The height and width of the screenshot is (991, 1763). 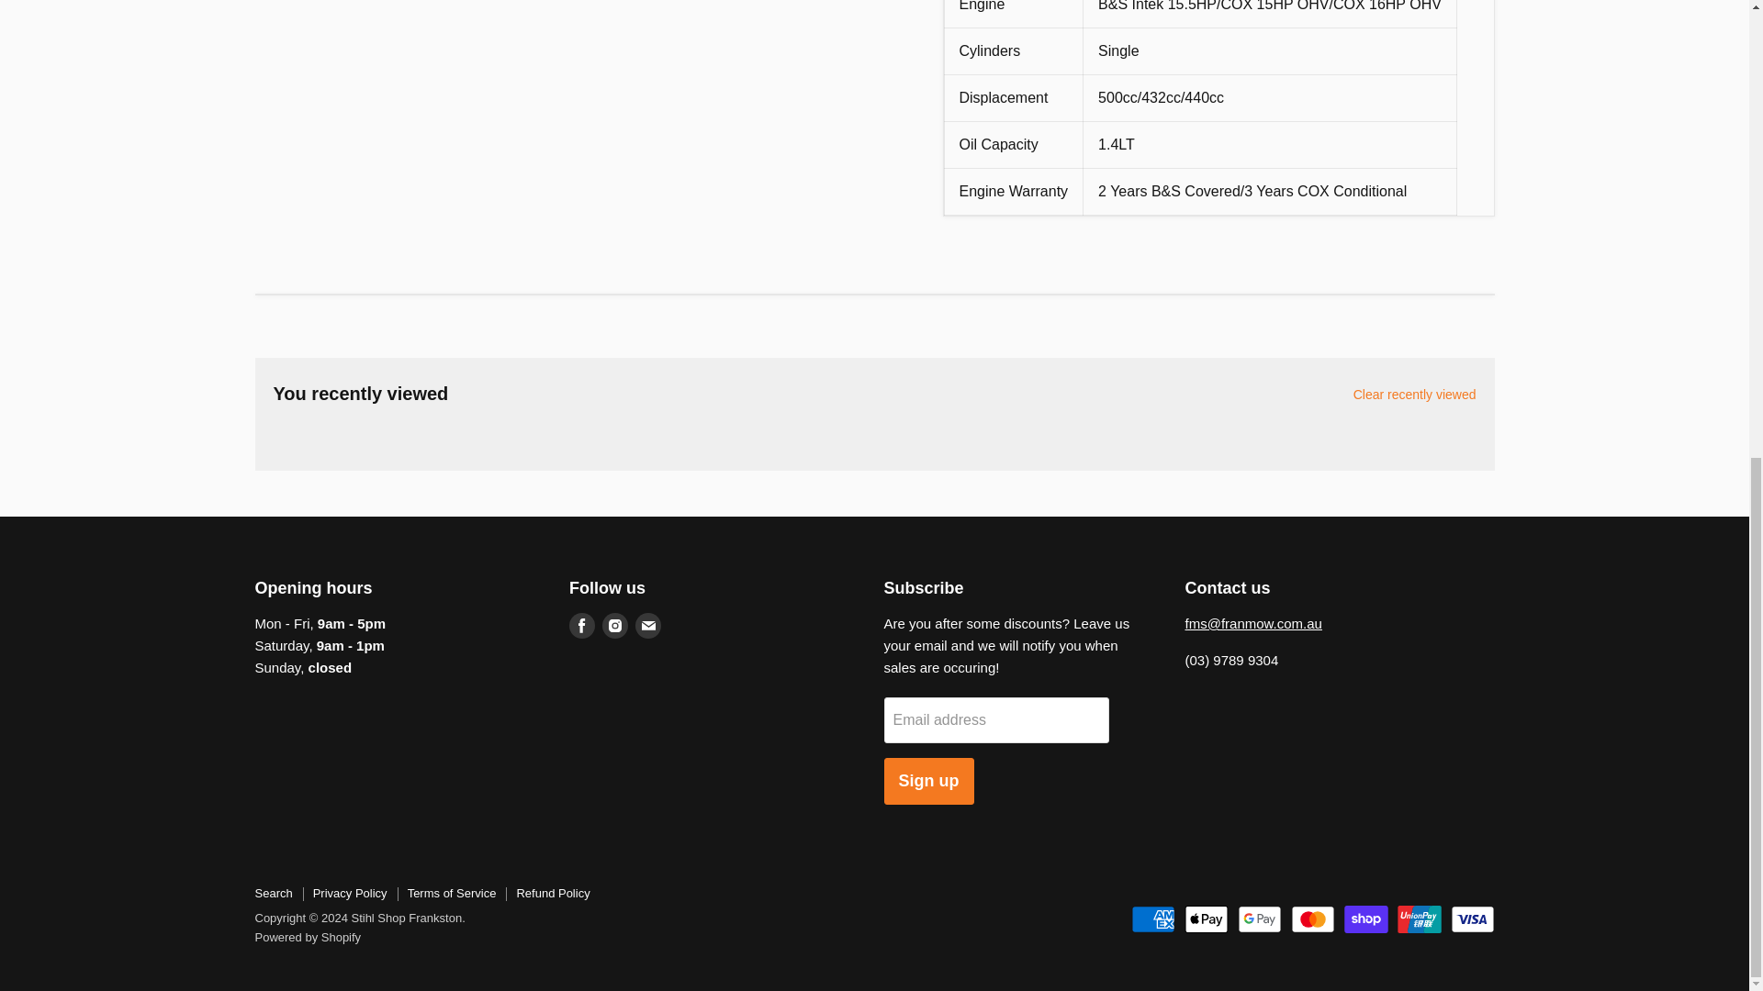 I want to click on Mastercard, so click(x=1312, y=919).